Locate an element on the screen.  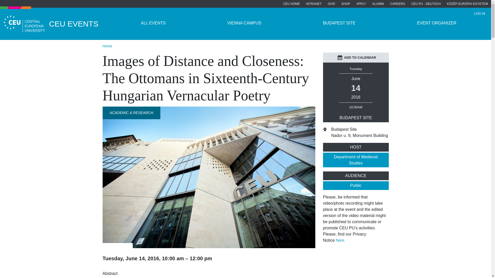
ALUMNI is located at coordinates (378, 4).